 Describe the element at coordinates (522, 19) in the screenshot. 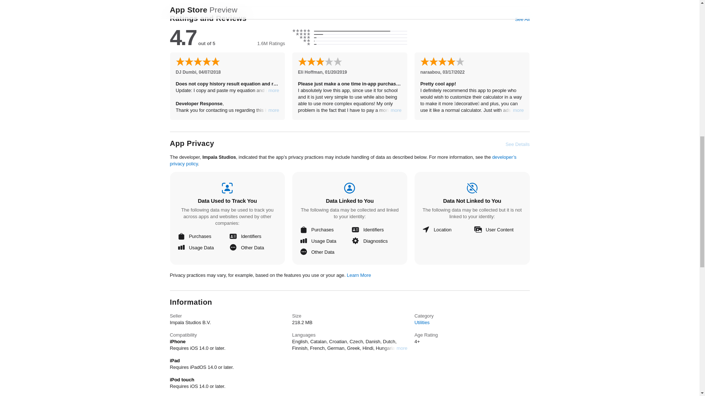

I see `See All` at that location.